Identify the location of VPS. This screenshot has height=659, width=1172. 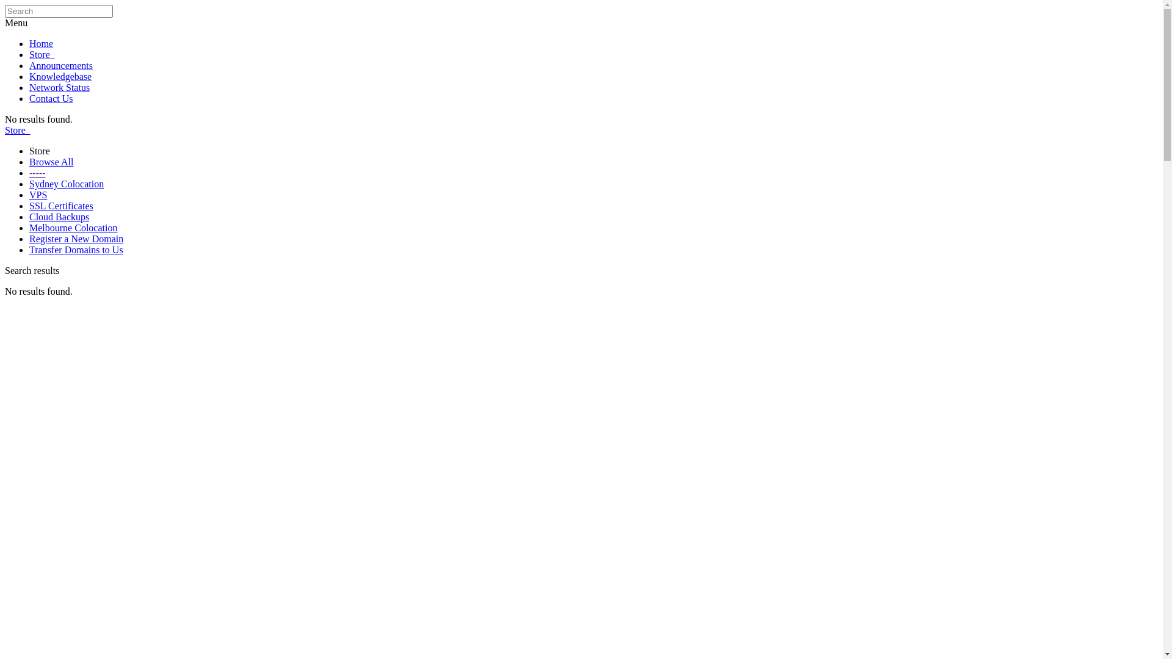
(38, 195).